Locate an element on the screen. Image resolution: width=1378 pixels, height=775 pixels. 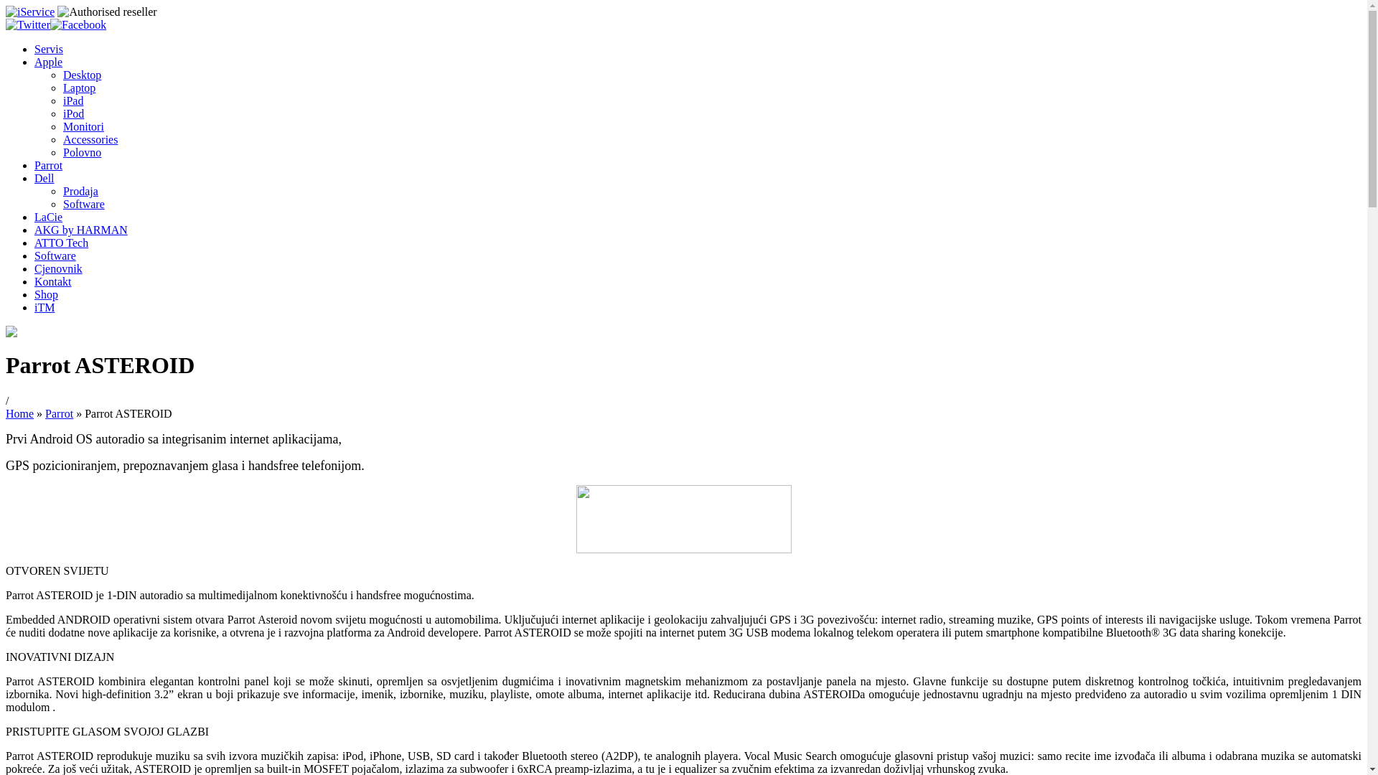
LaCie is located at coordinates (49, 217).